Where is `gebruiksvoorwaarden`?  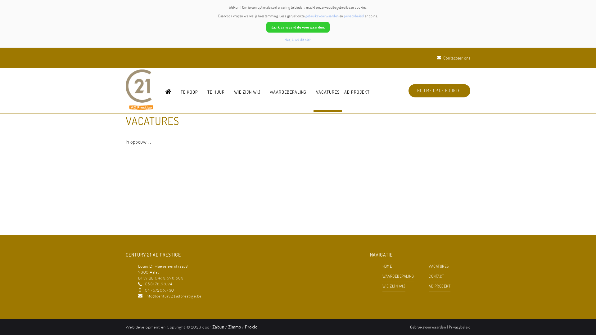
gebruiksvoorwaarden is located at coordinates (322, 16).